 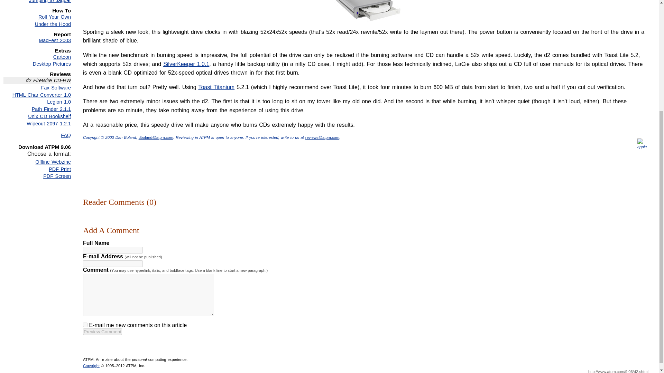 What do you see at coordinates (37, 102) in the screenshot?
I see `Legion 1.0` at bounding box center [37, 102].